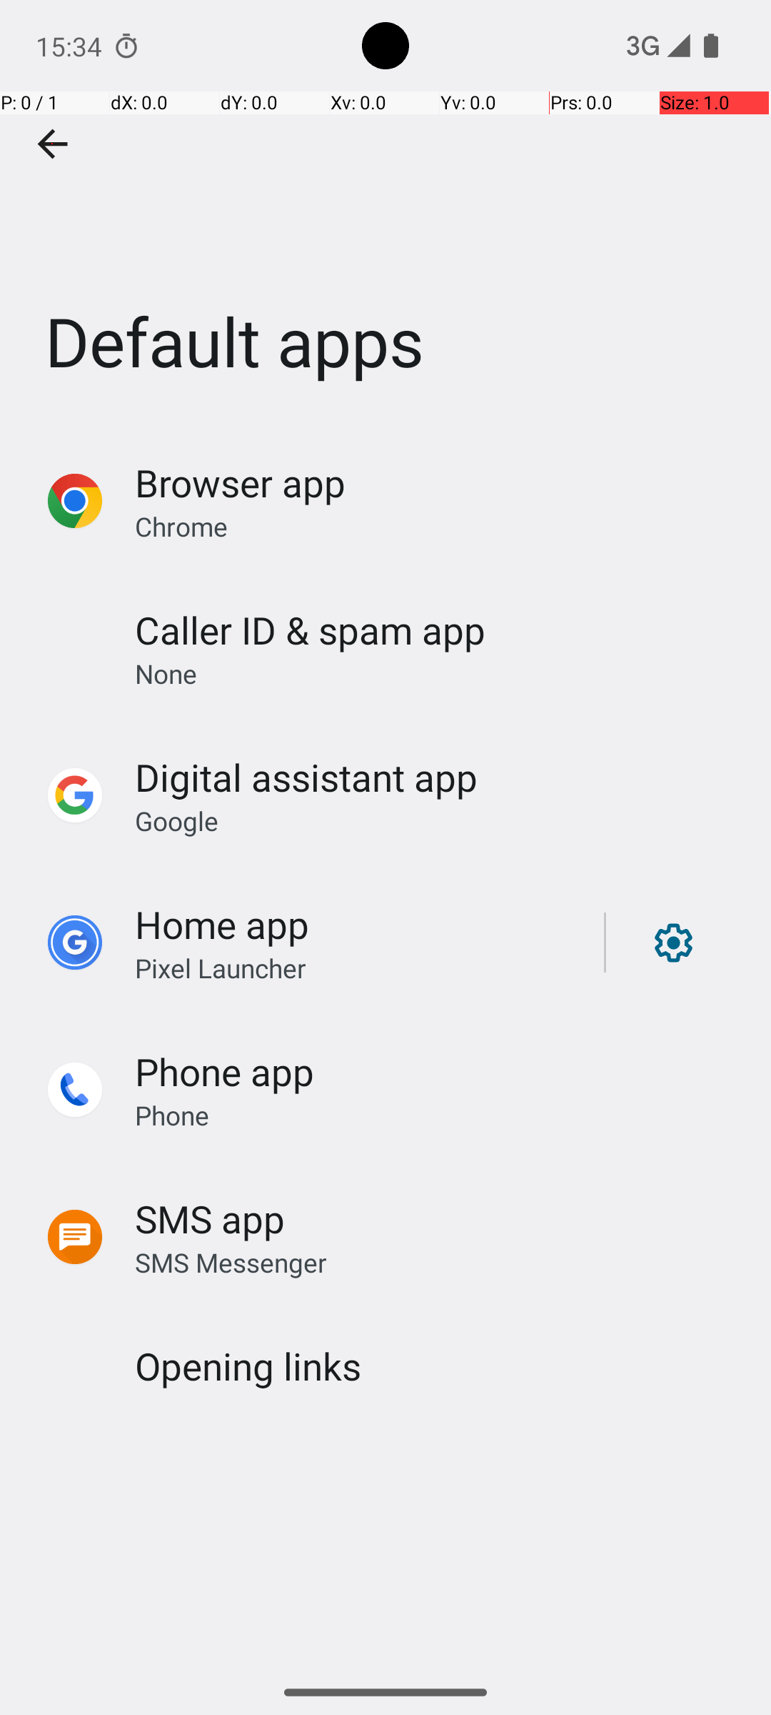  I want to click on Browser app, so click(241, 483).